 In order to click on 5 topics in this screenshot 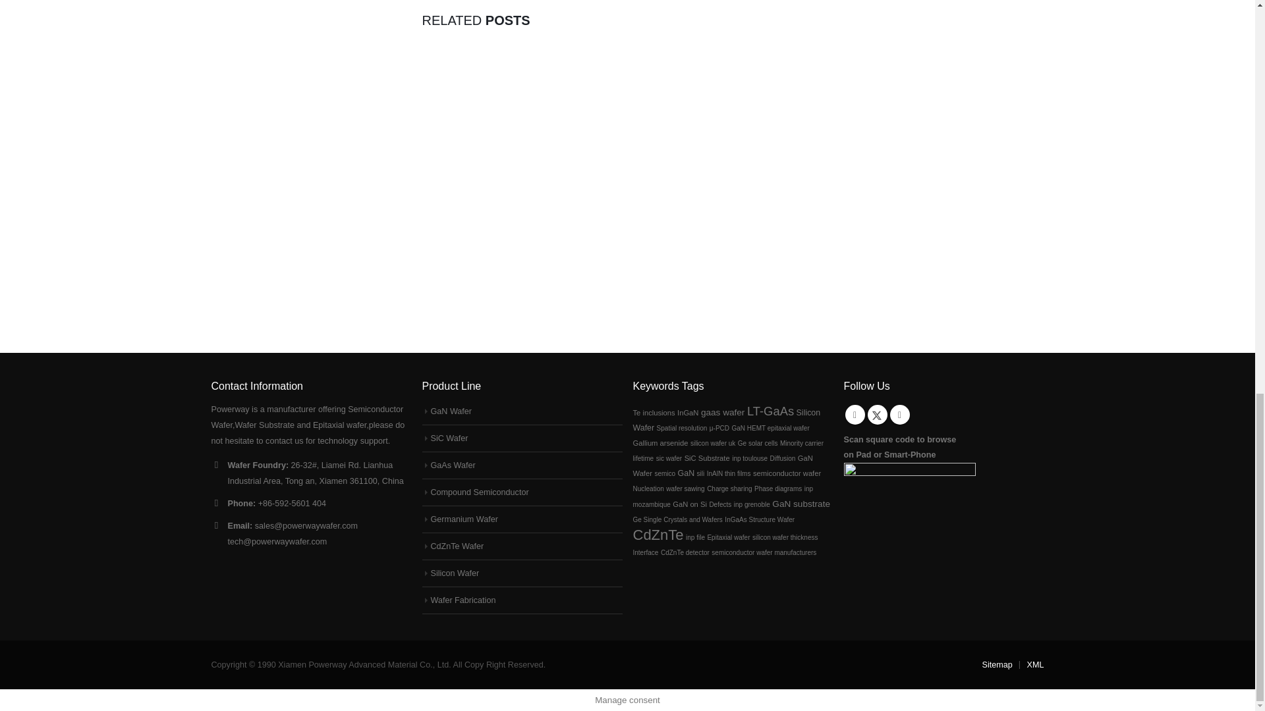, I will do `click(722, 412)`.